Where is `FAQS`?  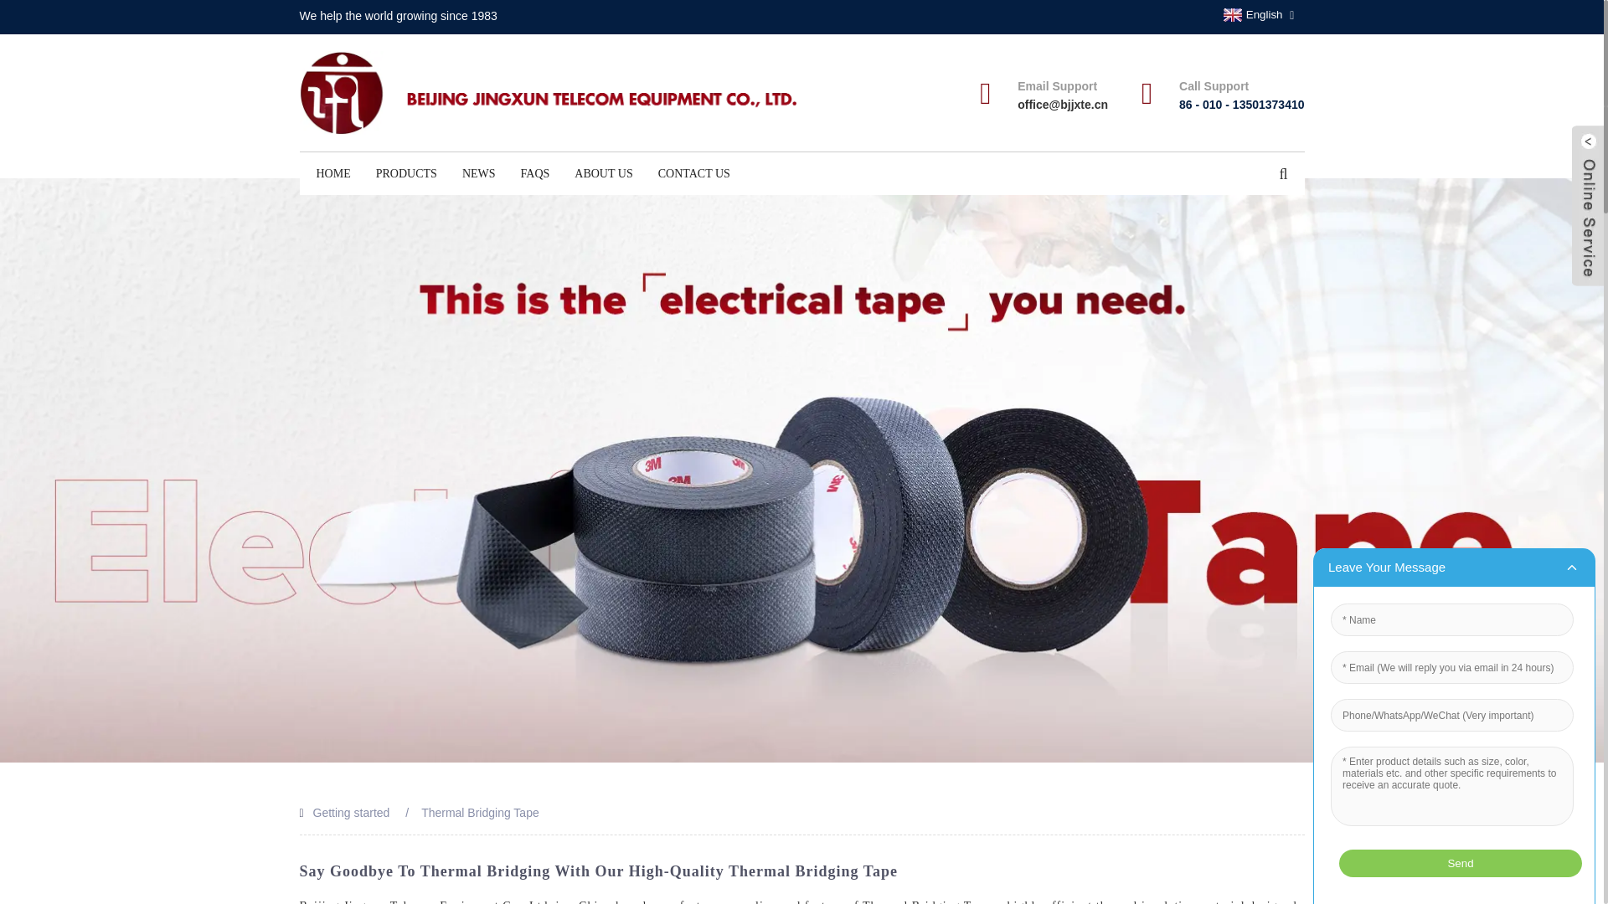
FAQS is located at coordinates (535, 174).